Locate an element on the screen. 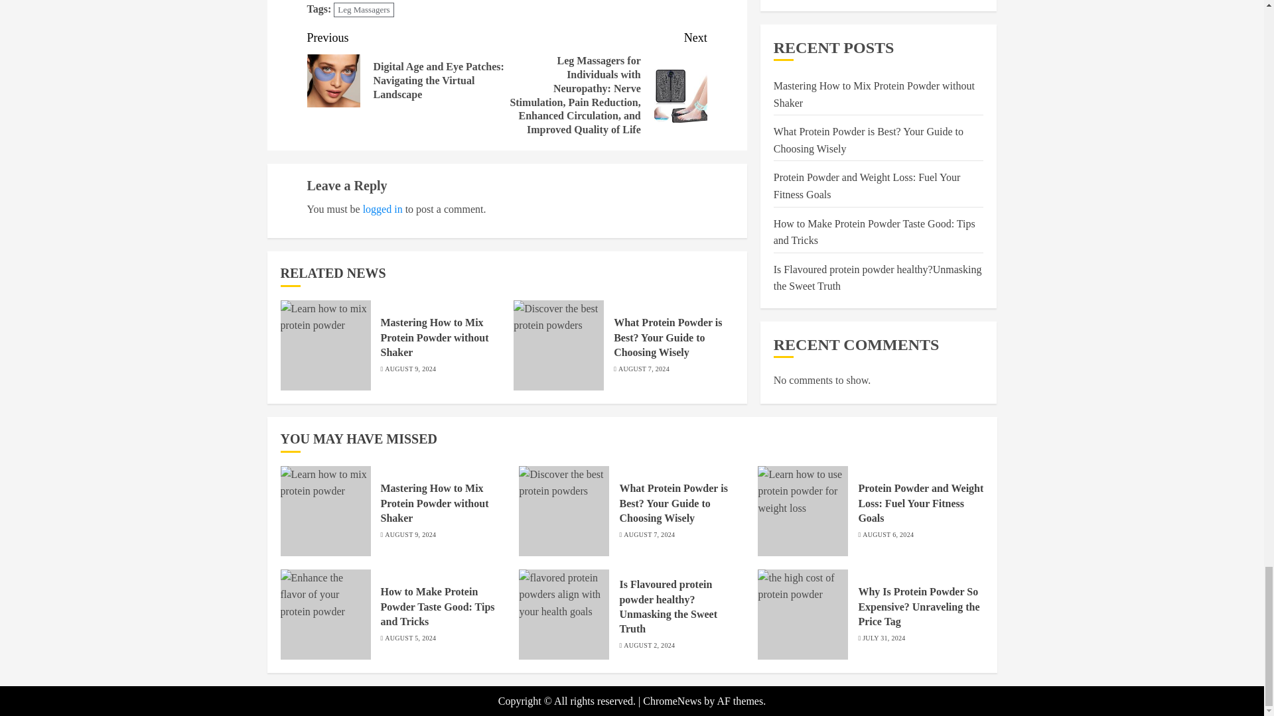 The width and height of the screenshot is (1274, 716). AUGUST 9, 2024 is located at coordinates (410, 535).